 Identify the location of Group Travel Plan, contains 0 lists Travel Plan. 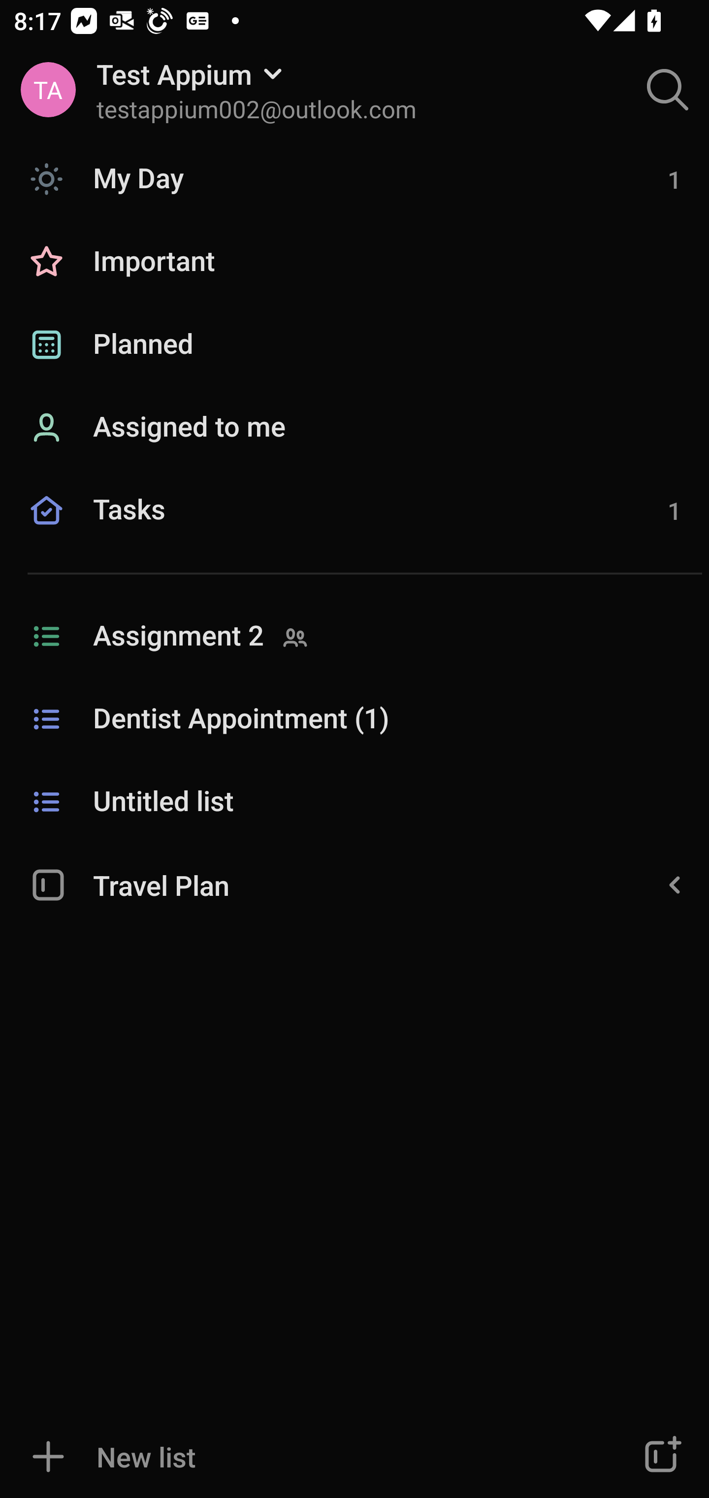
(354, 884).